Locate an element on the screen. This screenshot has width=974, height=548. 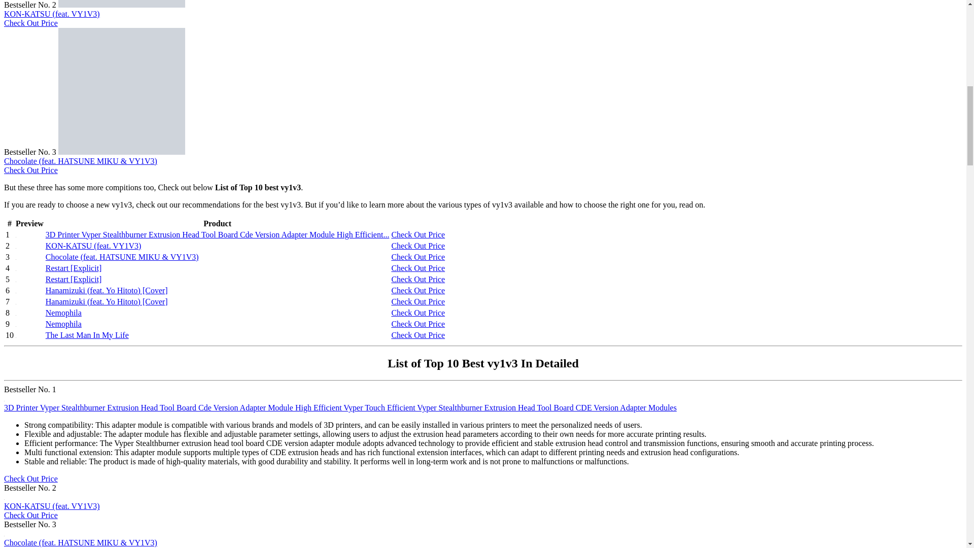
Check Out Price is located at coordinates (30, 23).